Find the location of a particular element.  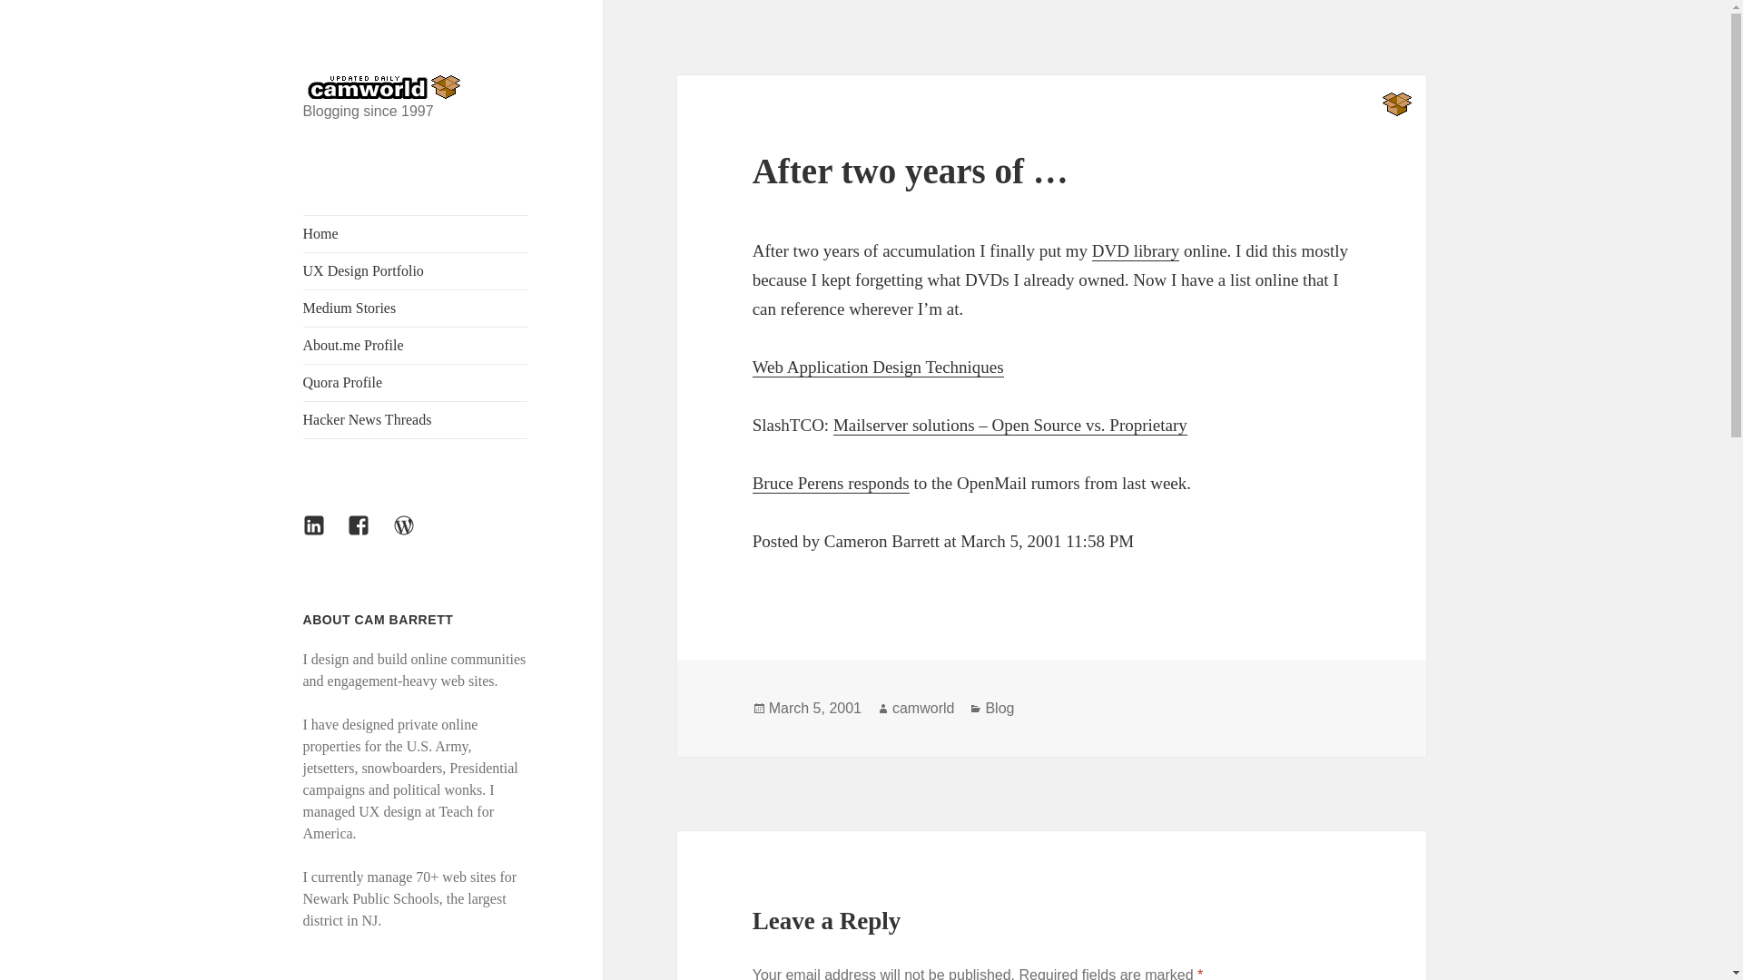

Quora Profile is located at coordinates (416, 382).